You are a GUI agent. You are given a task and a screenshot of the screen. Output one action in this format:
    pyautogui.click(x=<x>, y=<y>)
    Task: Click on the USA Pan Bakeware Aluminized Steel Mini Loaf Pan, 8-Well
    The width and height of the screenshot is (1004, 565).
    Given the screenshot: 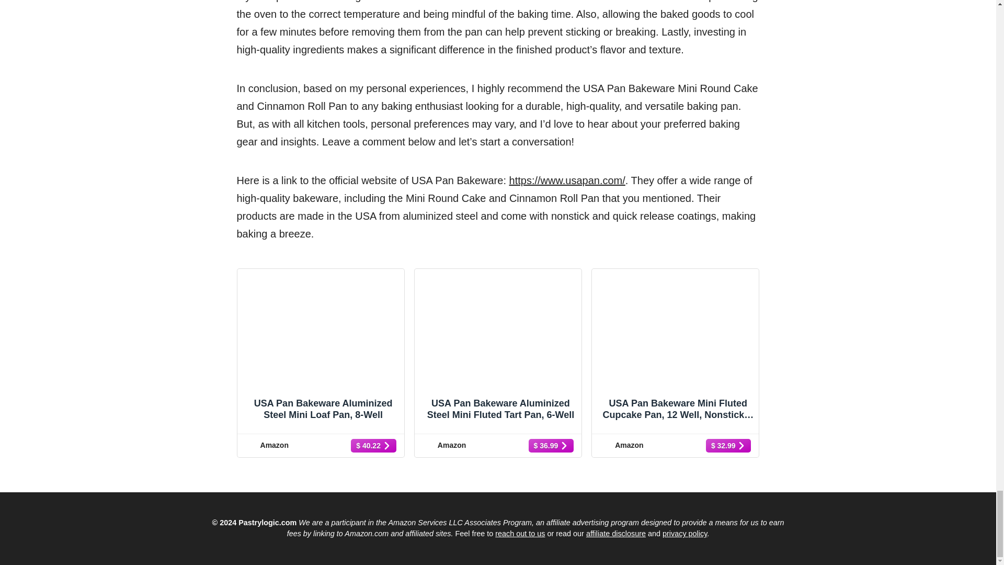 What is the action you would take?
    pyautogui.click(x=321, y=354)
    